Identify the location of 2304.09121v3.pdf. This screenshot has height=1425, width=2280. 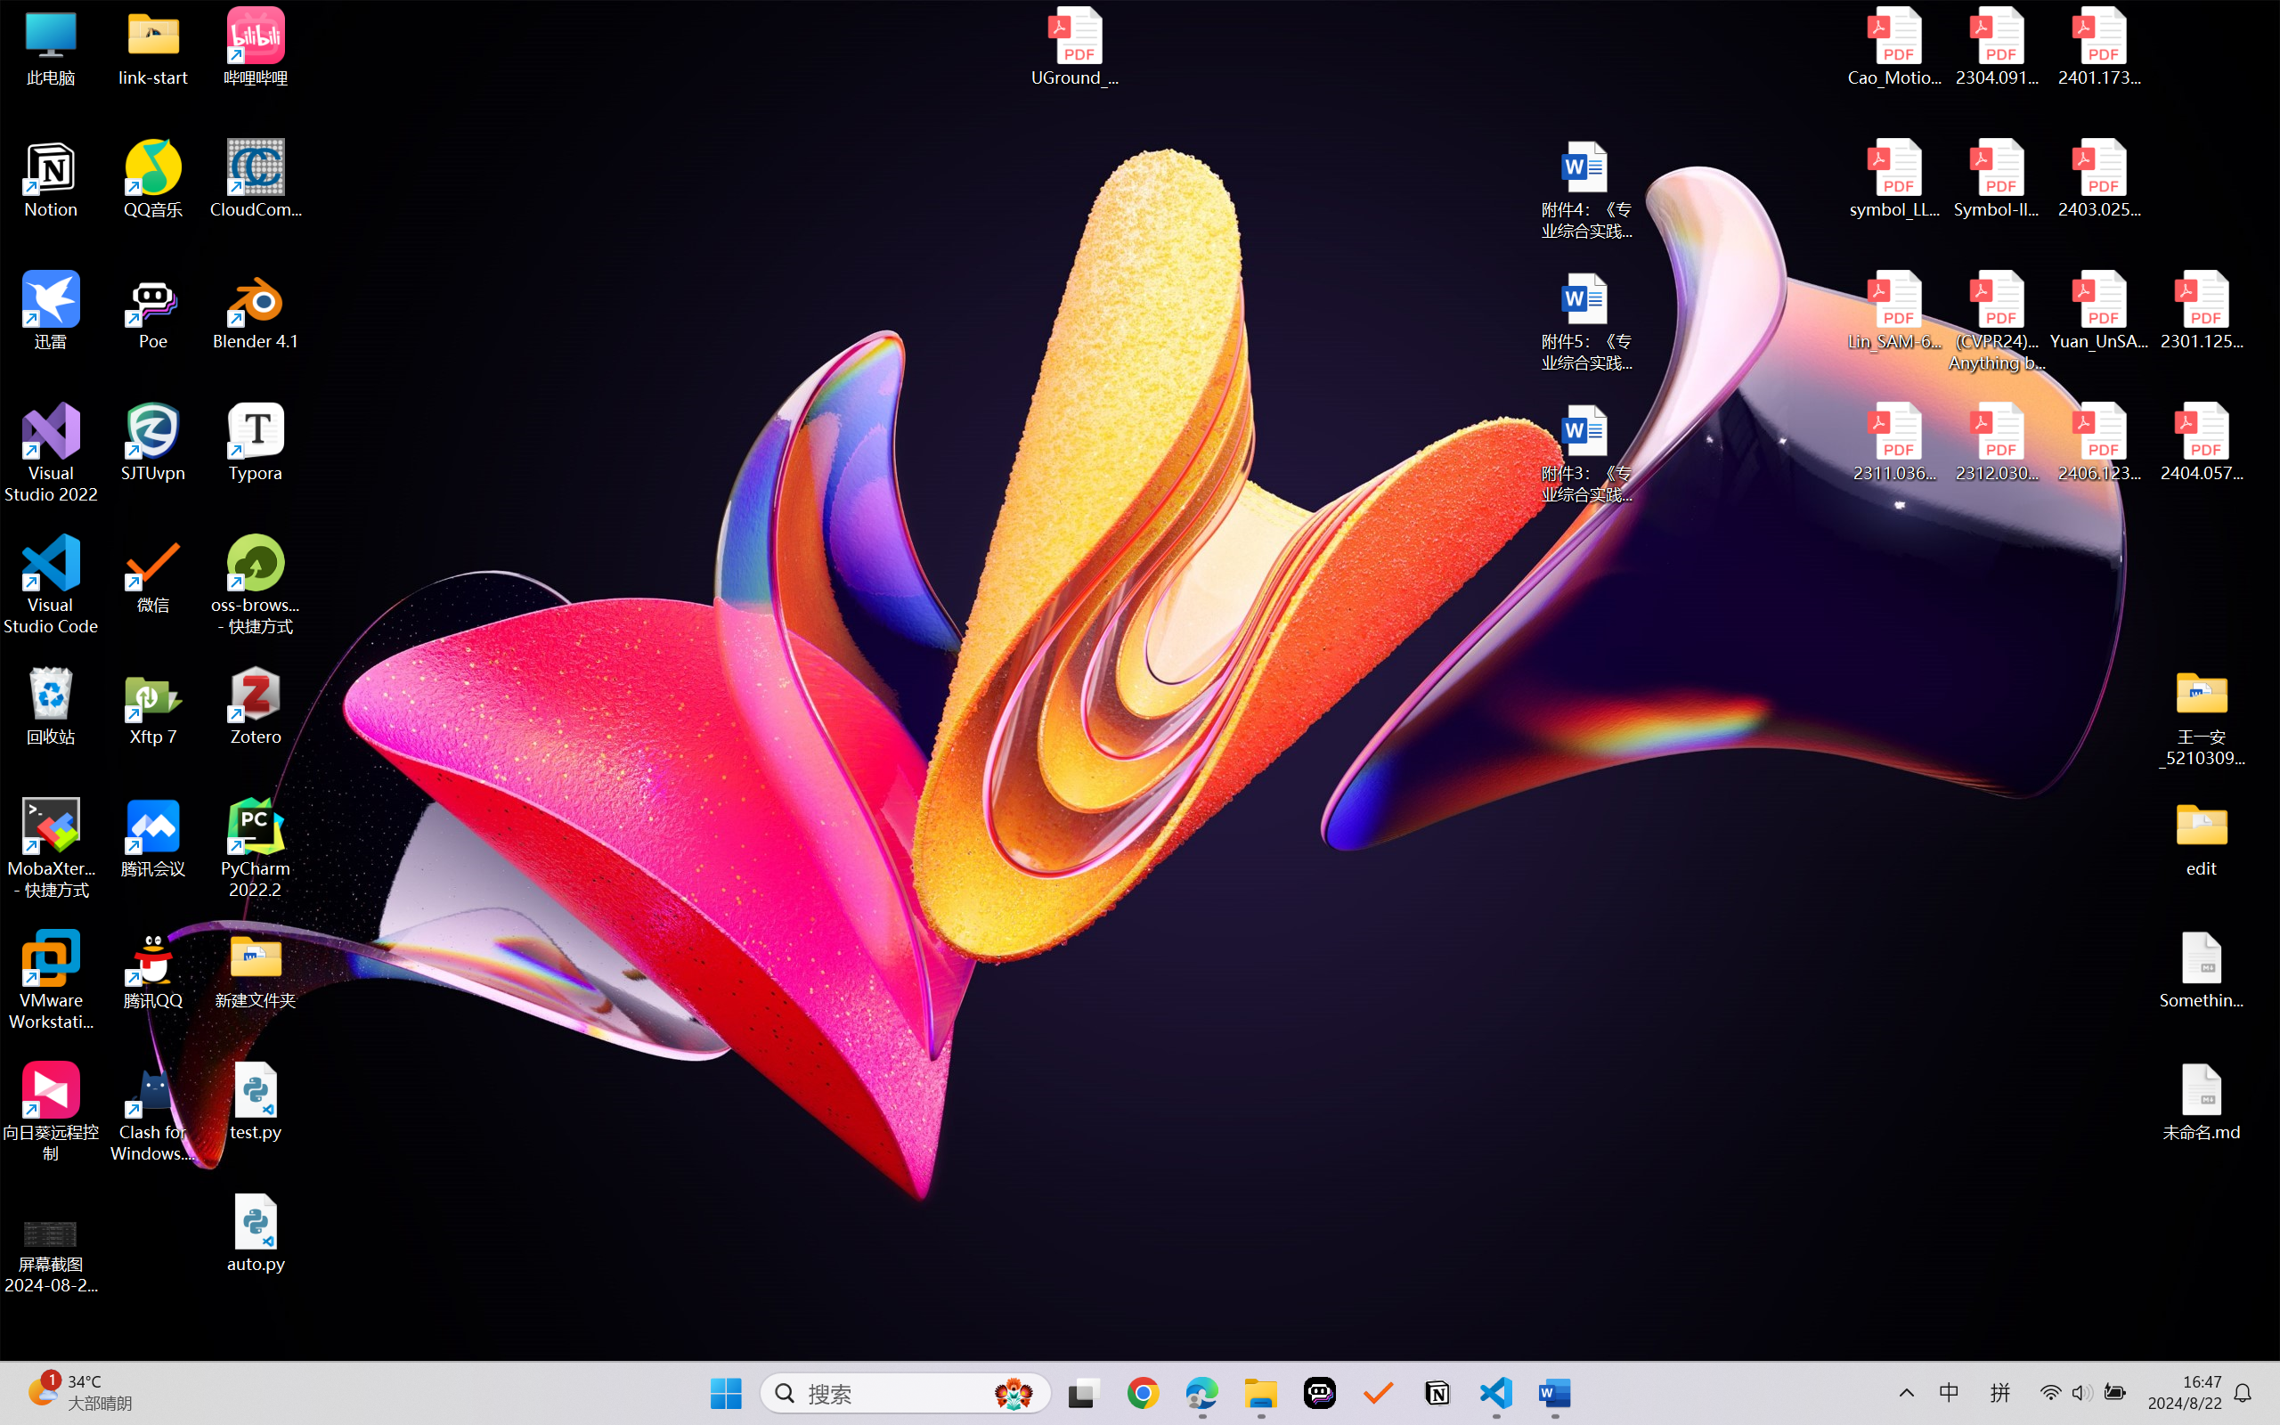
(1997, 46).